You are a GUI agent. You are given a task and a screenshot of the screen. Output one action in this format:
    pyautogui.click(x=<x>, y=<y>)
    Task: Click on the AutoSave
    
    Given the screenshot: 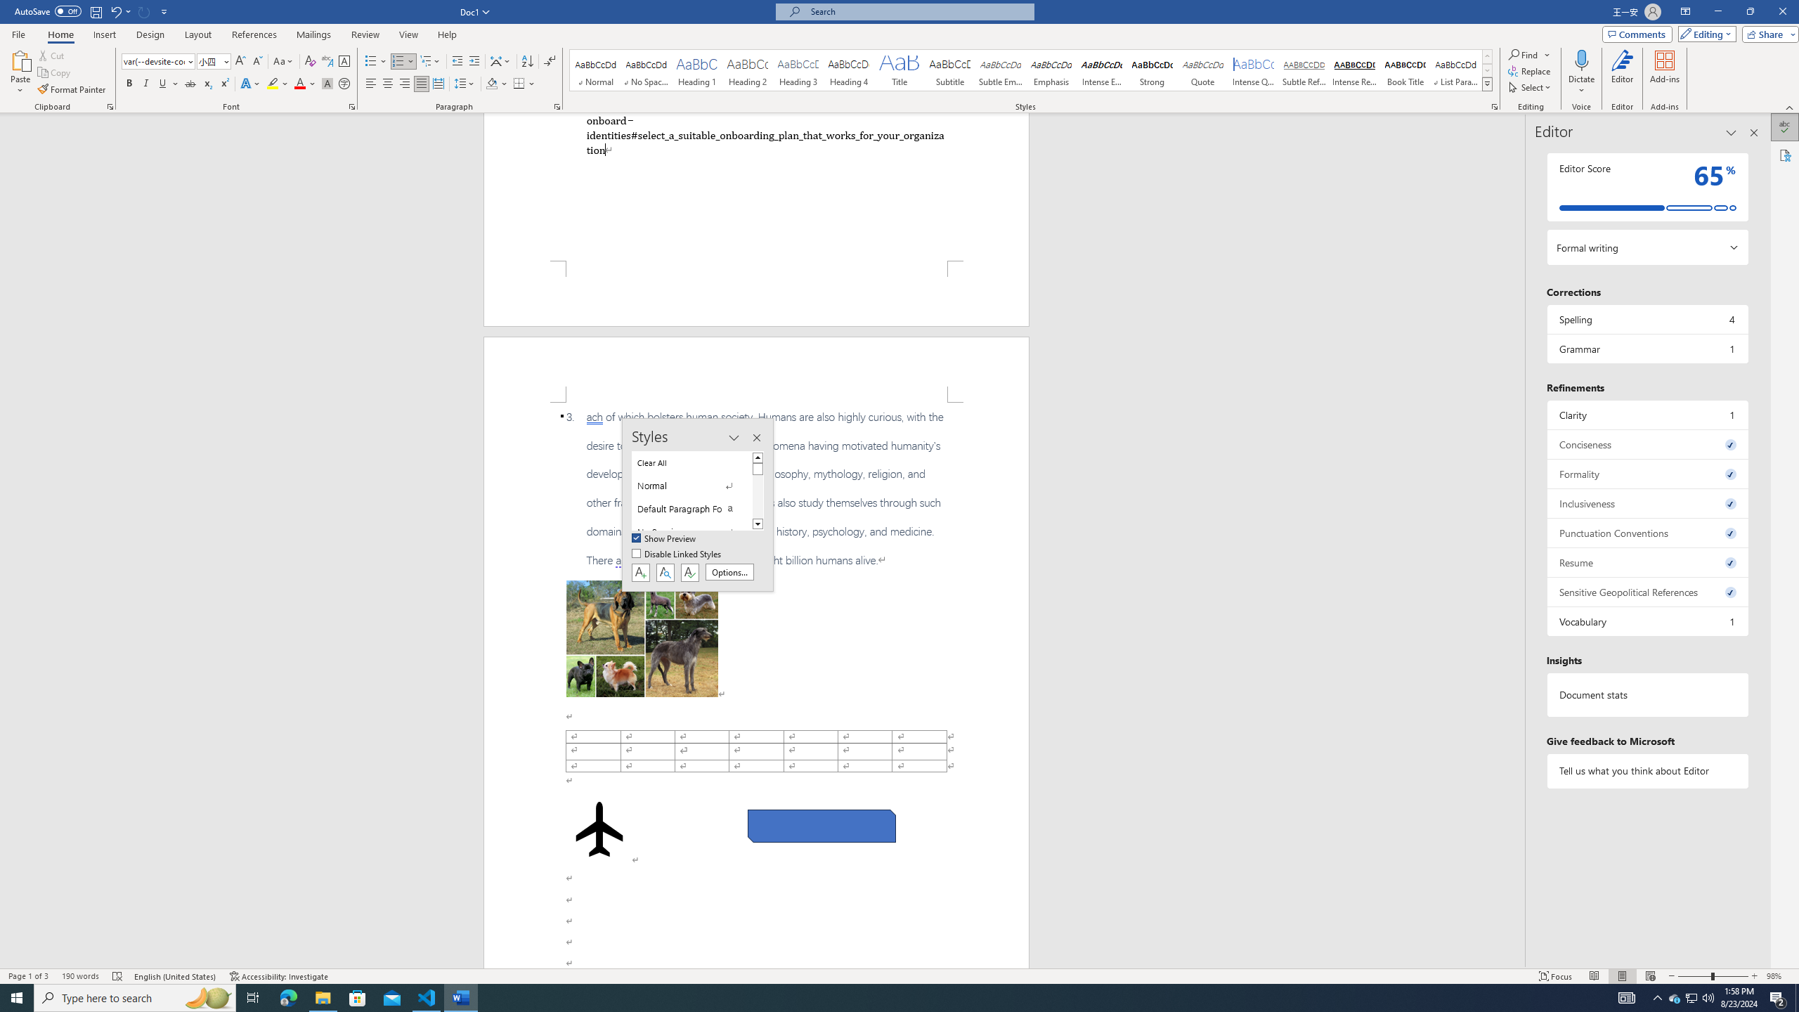 What is the action you would take?
    pyautogui.click(x=48, y=11)
    